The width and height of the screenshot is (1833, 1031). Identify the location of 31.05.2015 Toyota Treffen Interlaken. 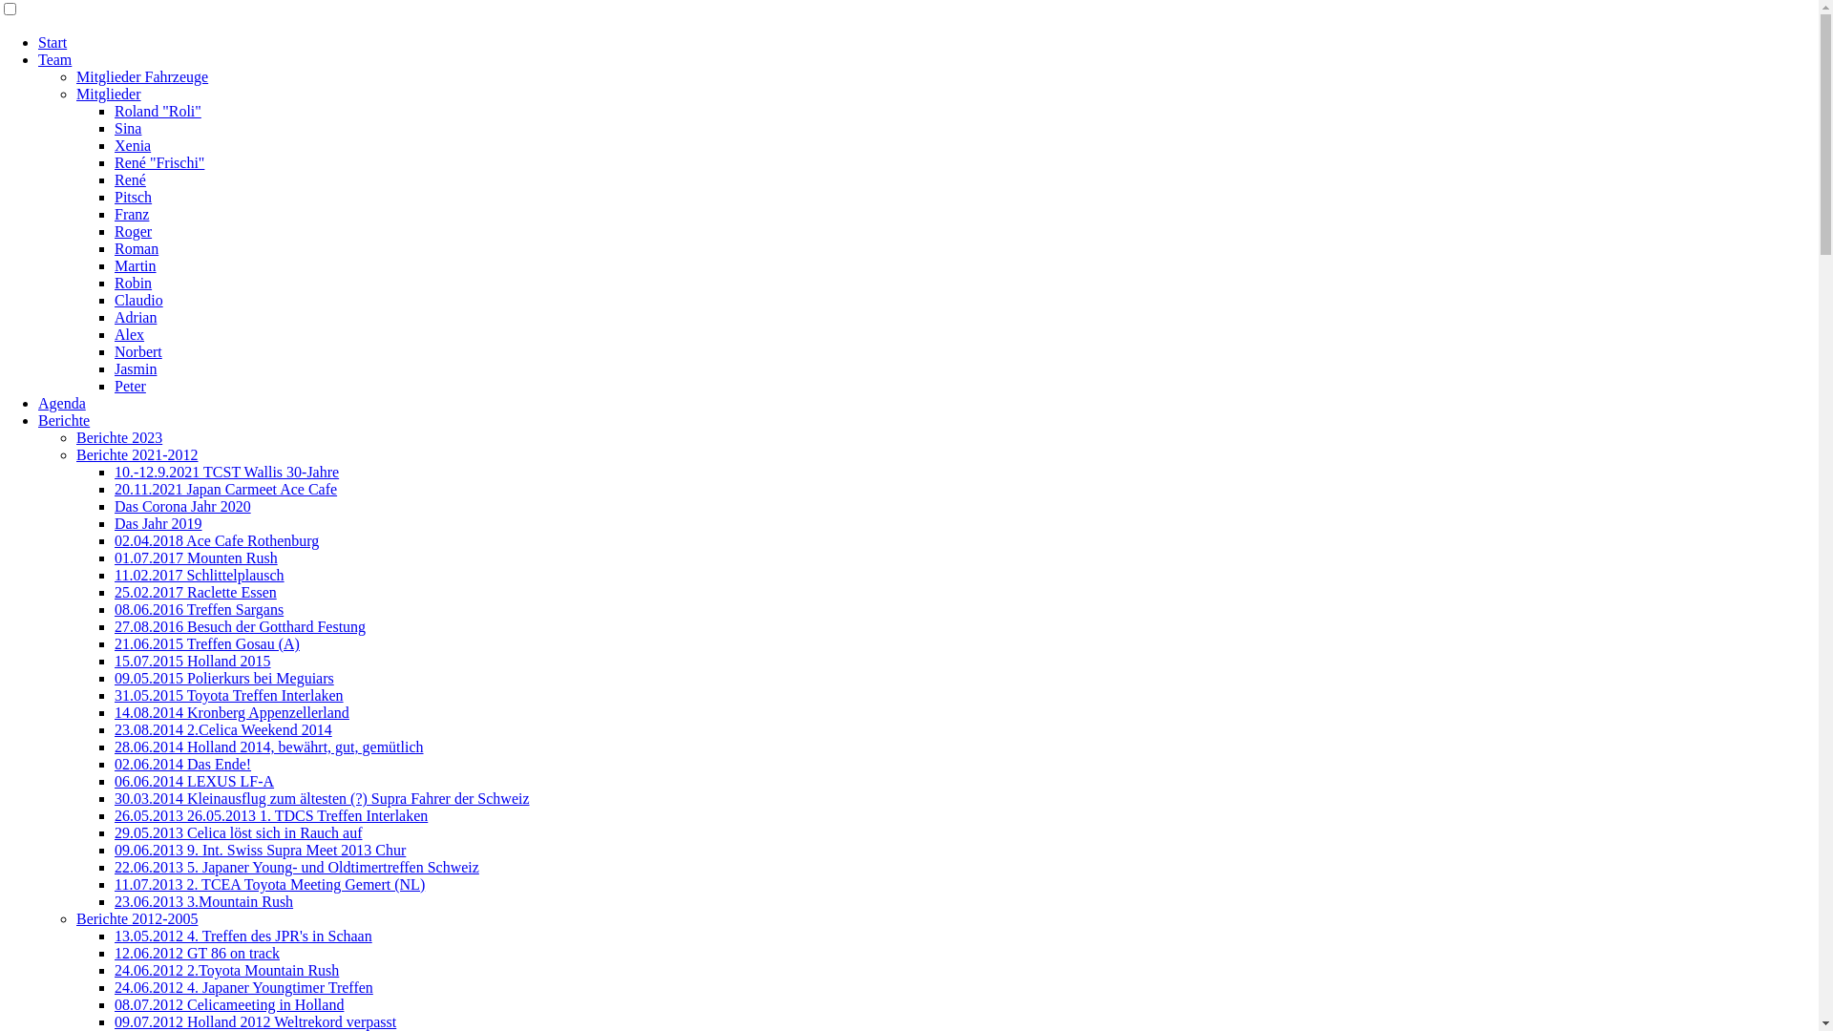
(229, 695).